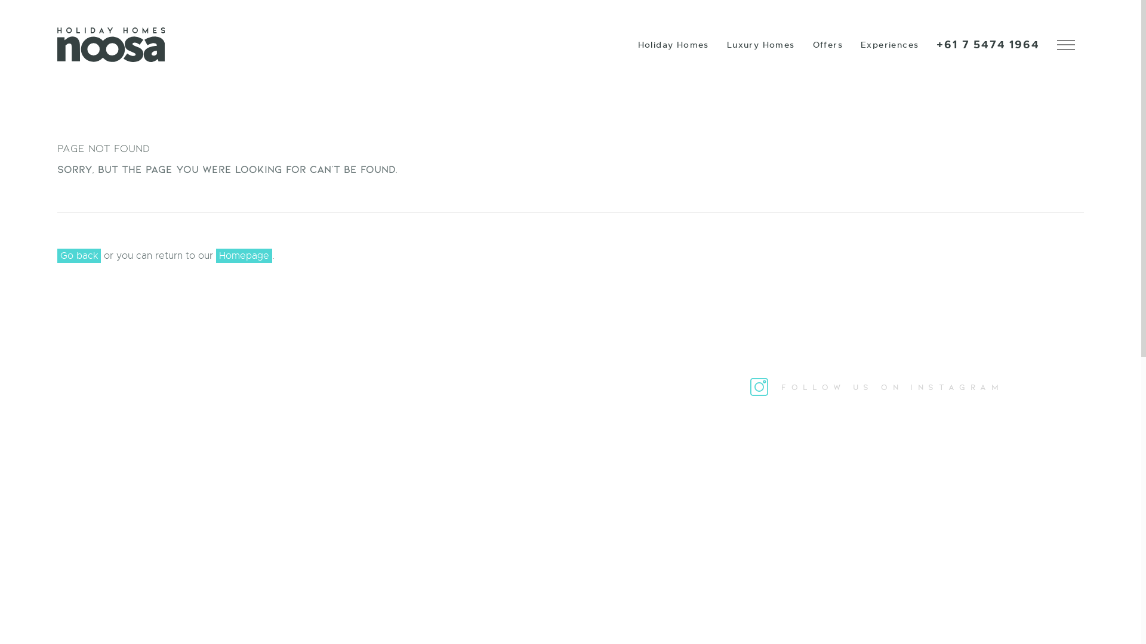  I want to click on Experiences, so click(889, 45).